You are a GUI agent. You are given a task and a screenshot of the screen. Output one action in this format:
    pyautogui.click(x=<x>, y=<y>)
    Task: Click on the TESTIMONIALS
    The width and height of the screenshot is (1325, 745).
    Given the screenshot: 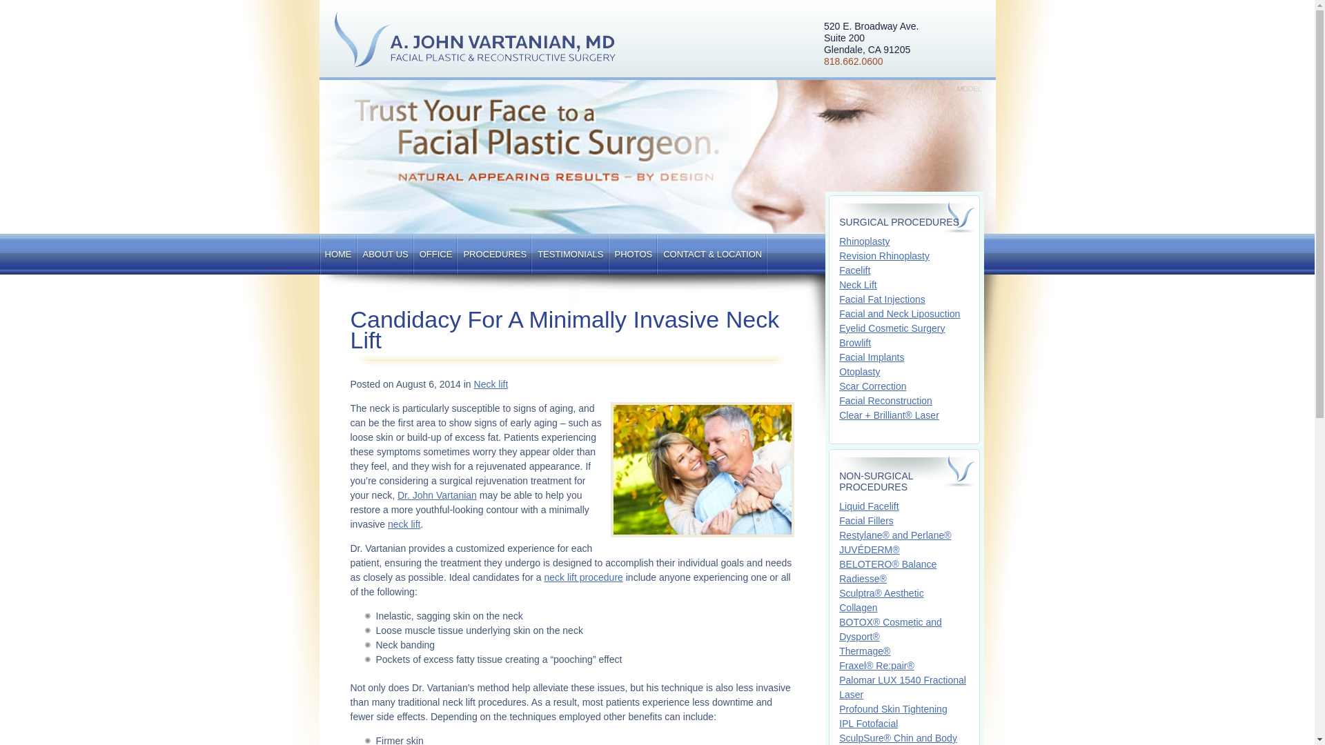 What is the action you would take?
    pyautogui.click(x=872, y=61)
    